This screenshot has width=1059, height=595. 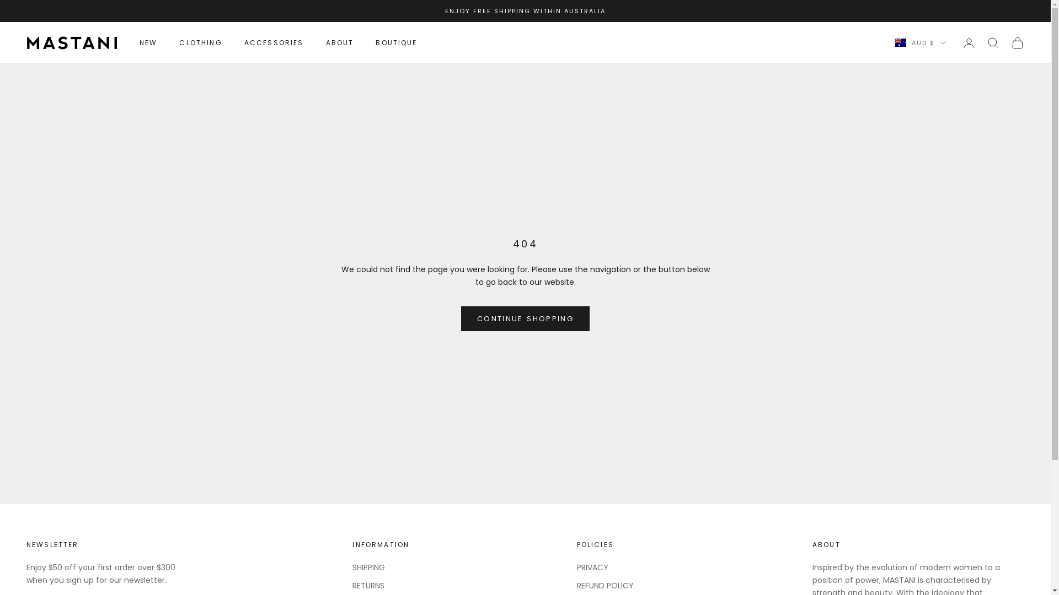 What do you see at coordinates (1018, 43) in the screenshot?
I see `Open cart` at bounding box center [1018, 43].